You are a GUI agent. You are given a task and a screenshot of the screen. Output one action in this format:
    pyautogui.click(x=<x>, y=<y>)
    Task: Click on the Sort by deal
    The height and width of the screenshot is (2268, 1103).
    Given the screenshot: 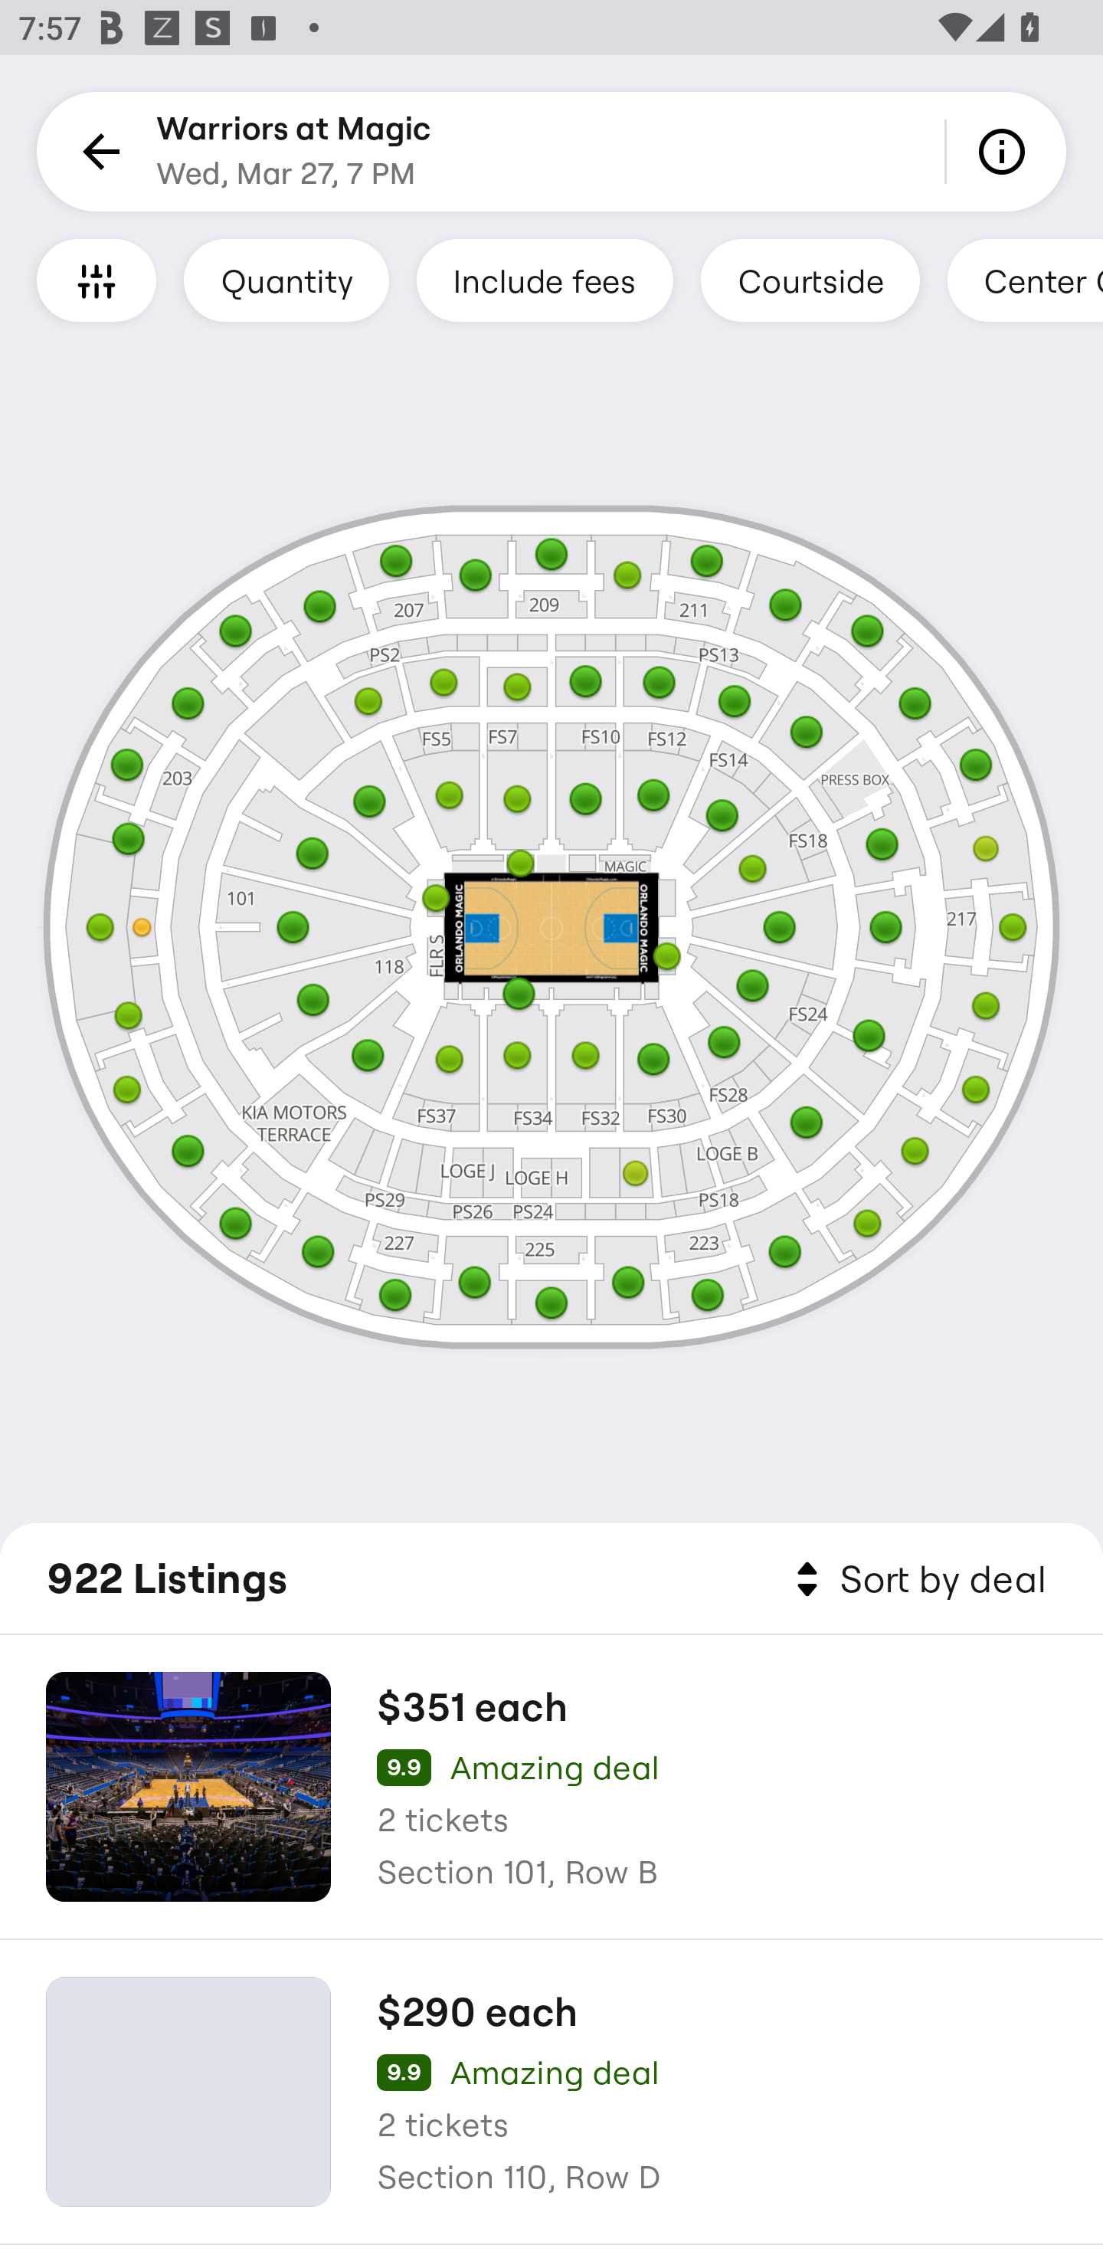 What is the action you would take?
    pyautogui.click(x=916, y=1580)
    